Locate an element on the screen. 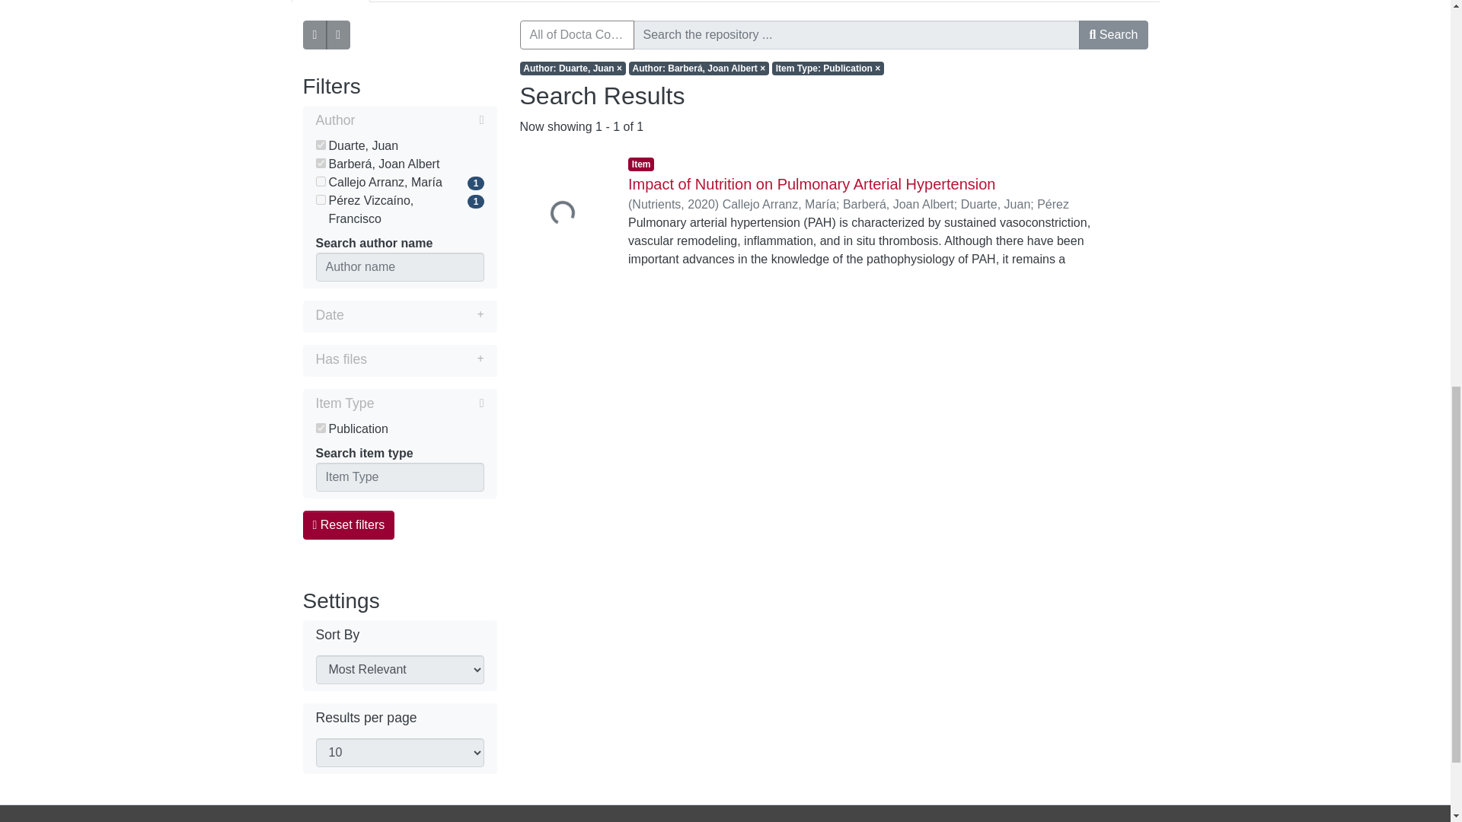  Duarte, Juan is located at coordinates (399, 146).